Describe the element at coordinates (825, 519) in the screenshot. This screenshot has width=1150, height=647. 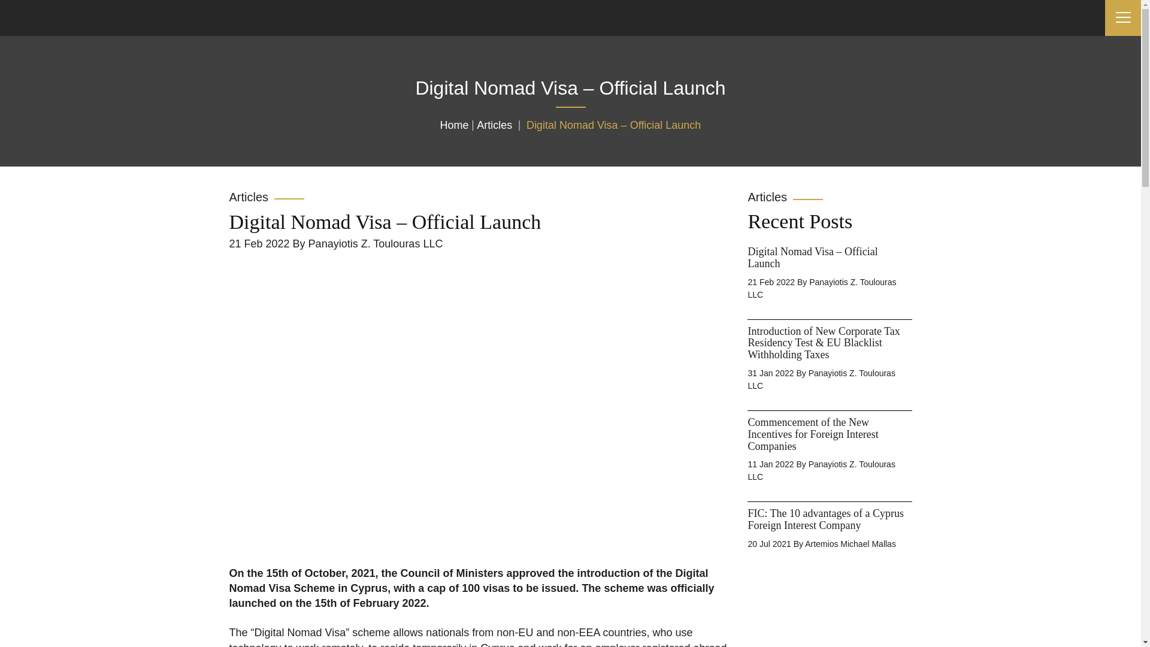
I see `FIC: The 10 advantages of a Cyprus Foreign Interest Company` at that location.